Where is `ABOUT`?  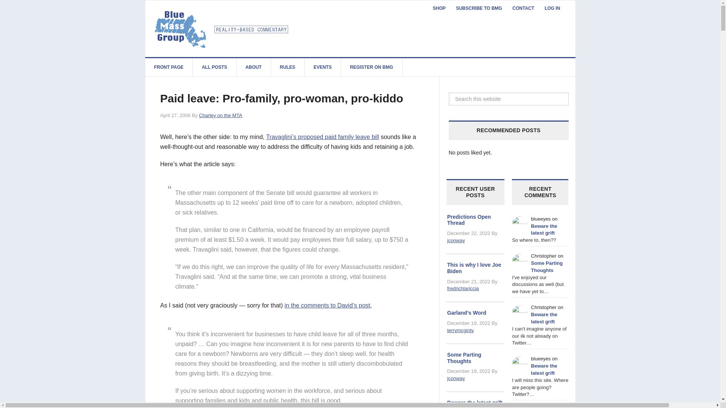
ABOUT is located at coordinates (253, 67).